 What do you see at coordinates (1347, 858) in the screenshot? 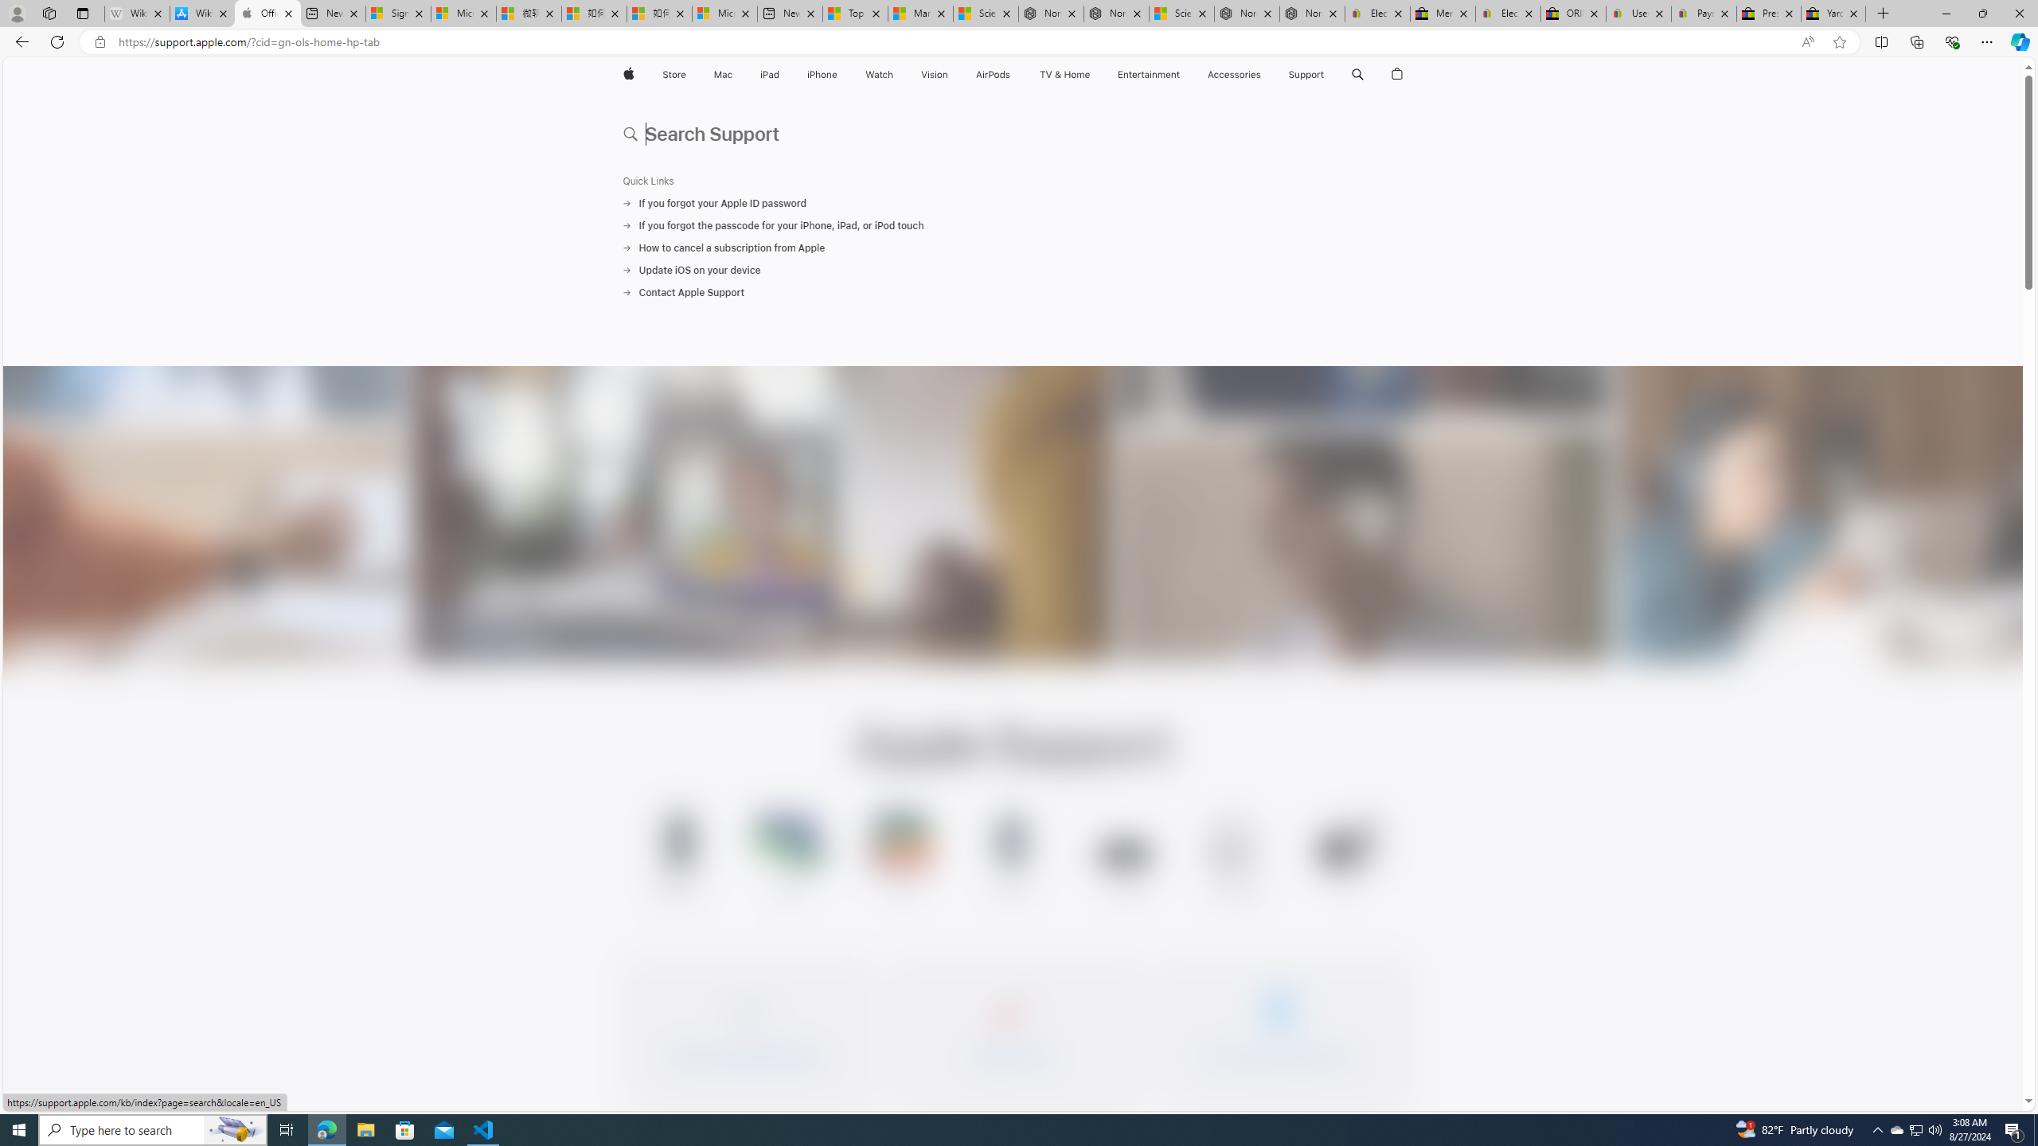
I see `TV Support` at bounding box center [1347, 858].